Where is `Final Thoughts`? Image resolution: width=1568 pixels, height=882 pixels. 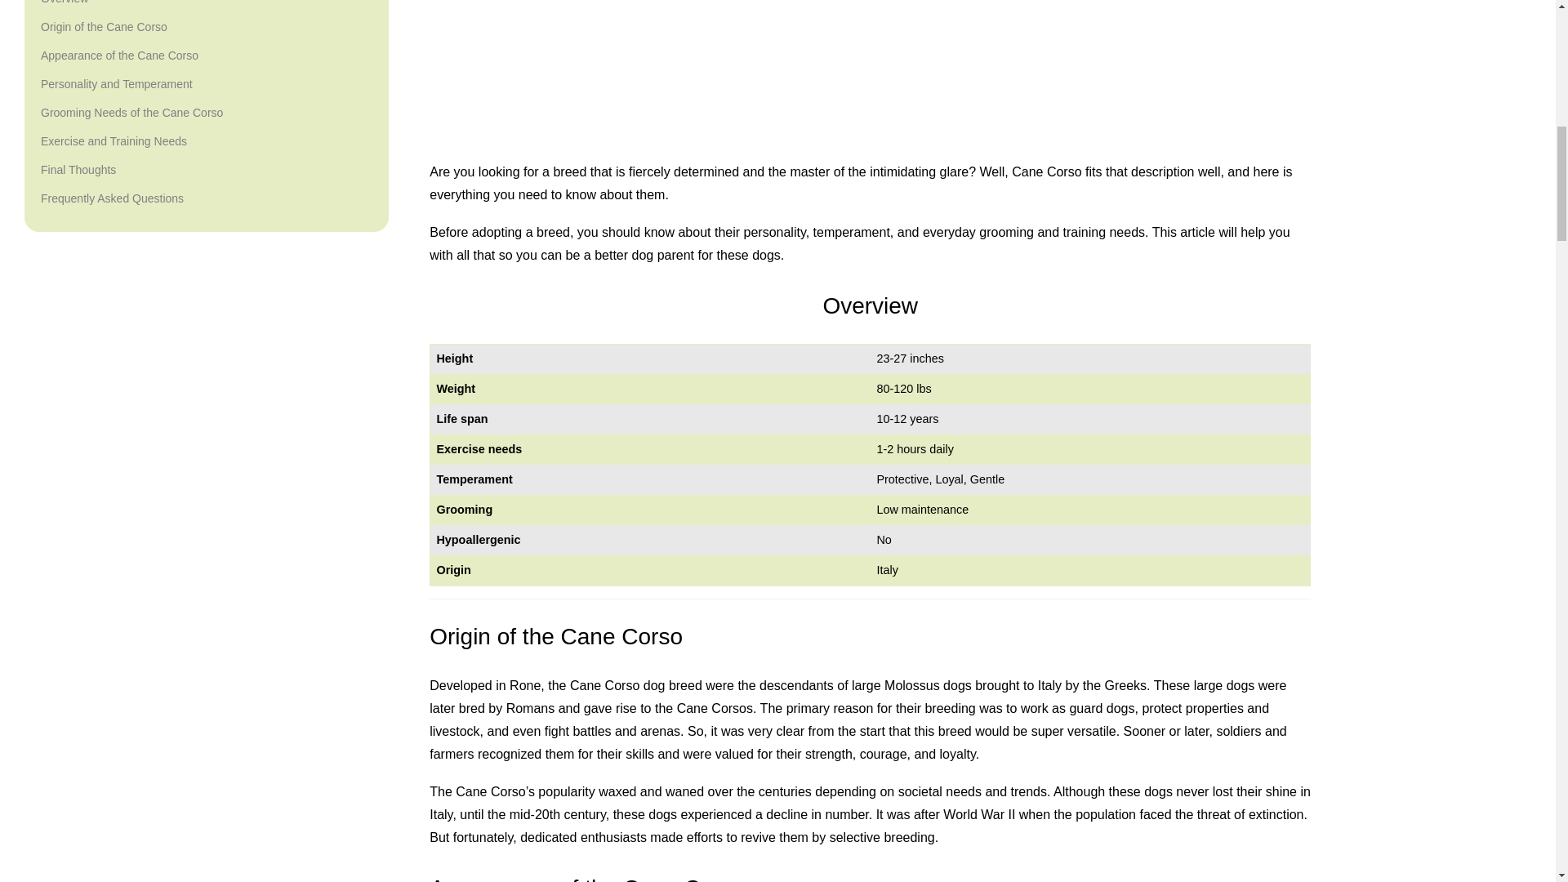 Final Thoughts is located at coordinates (78, 170).